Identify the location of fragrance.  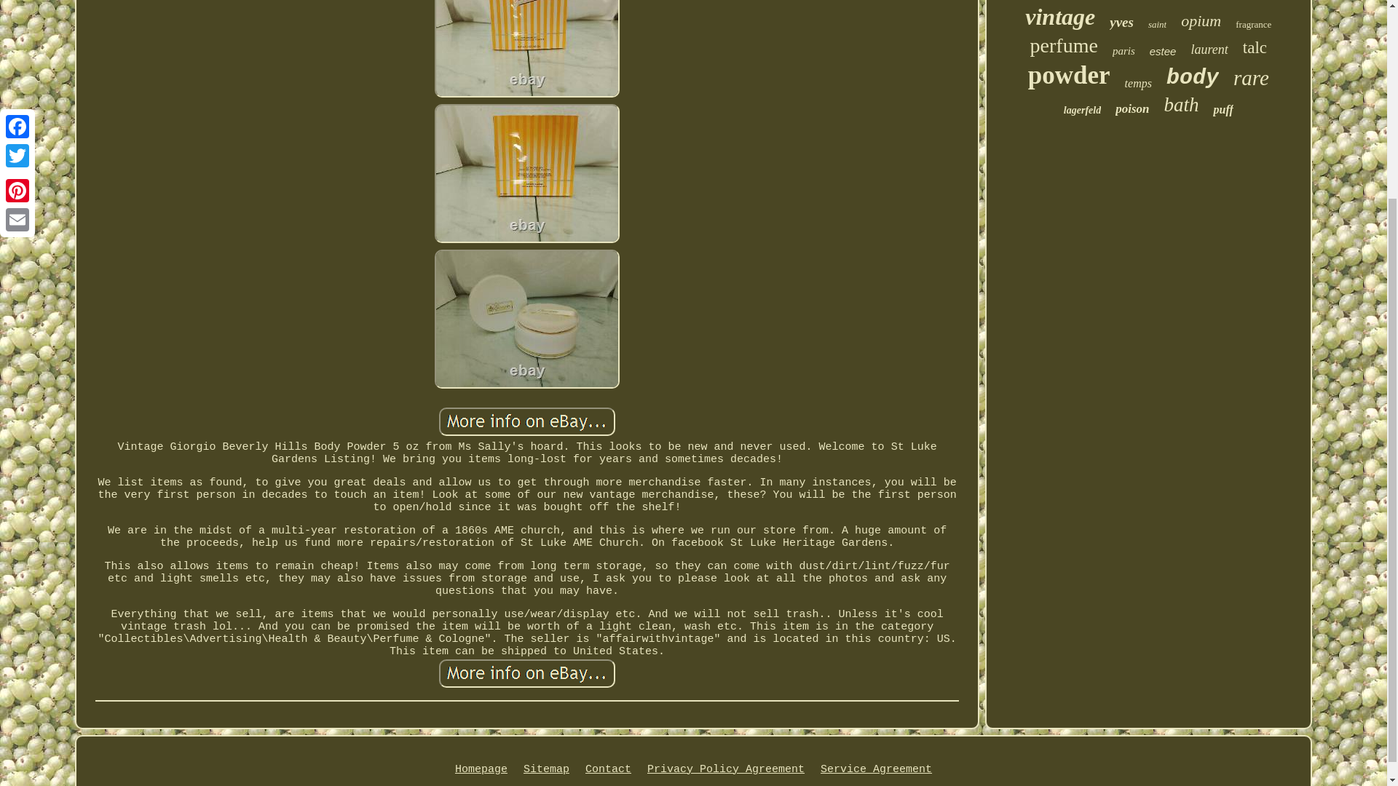
(1253, 25).